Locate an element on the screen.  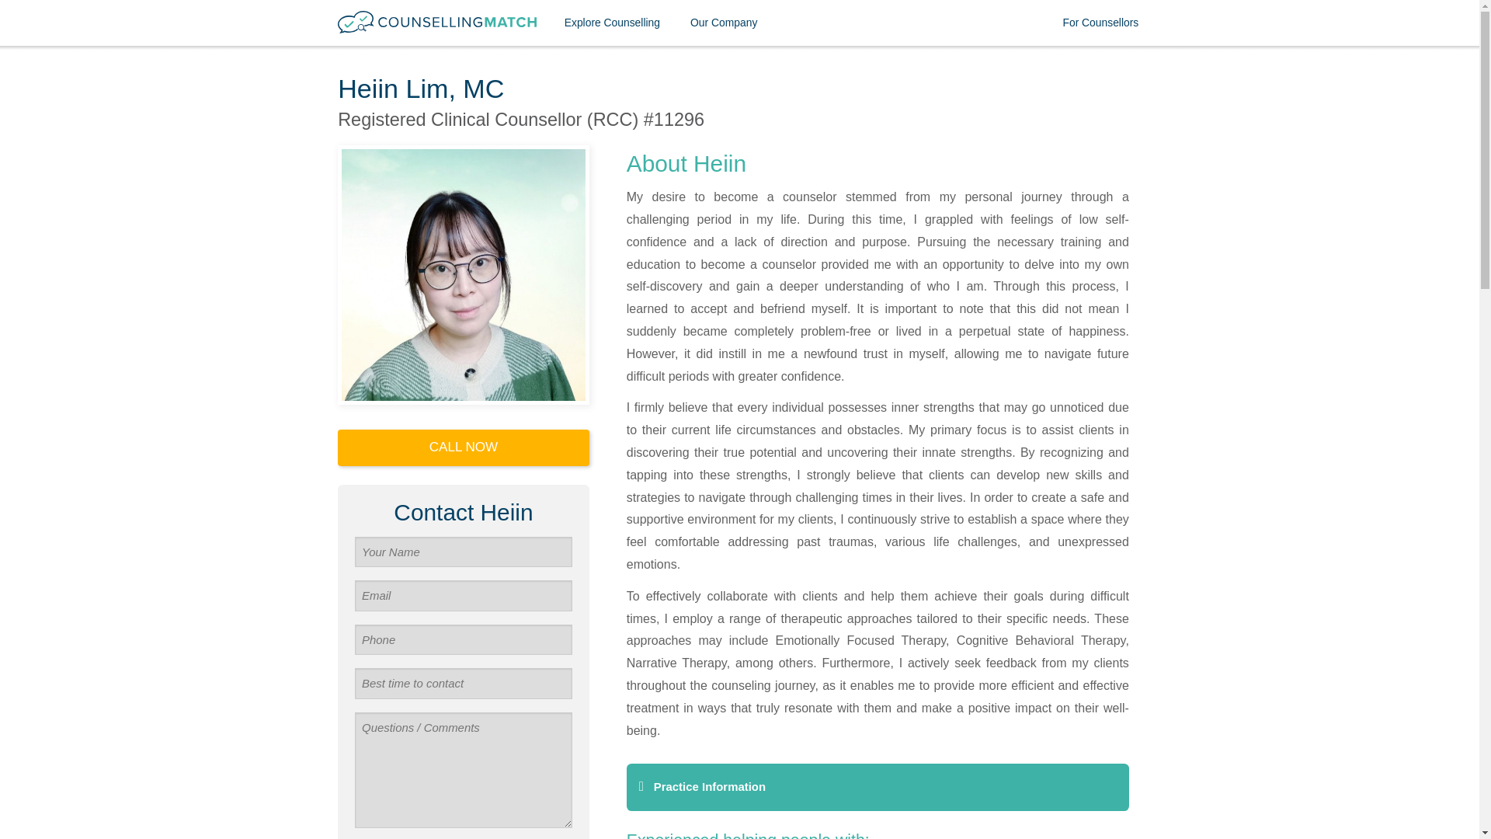
This field is required. is located at coordinates (463, 552).